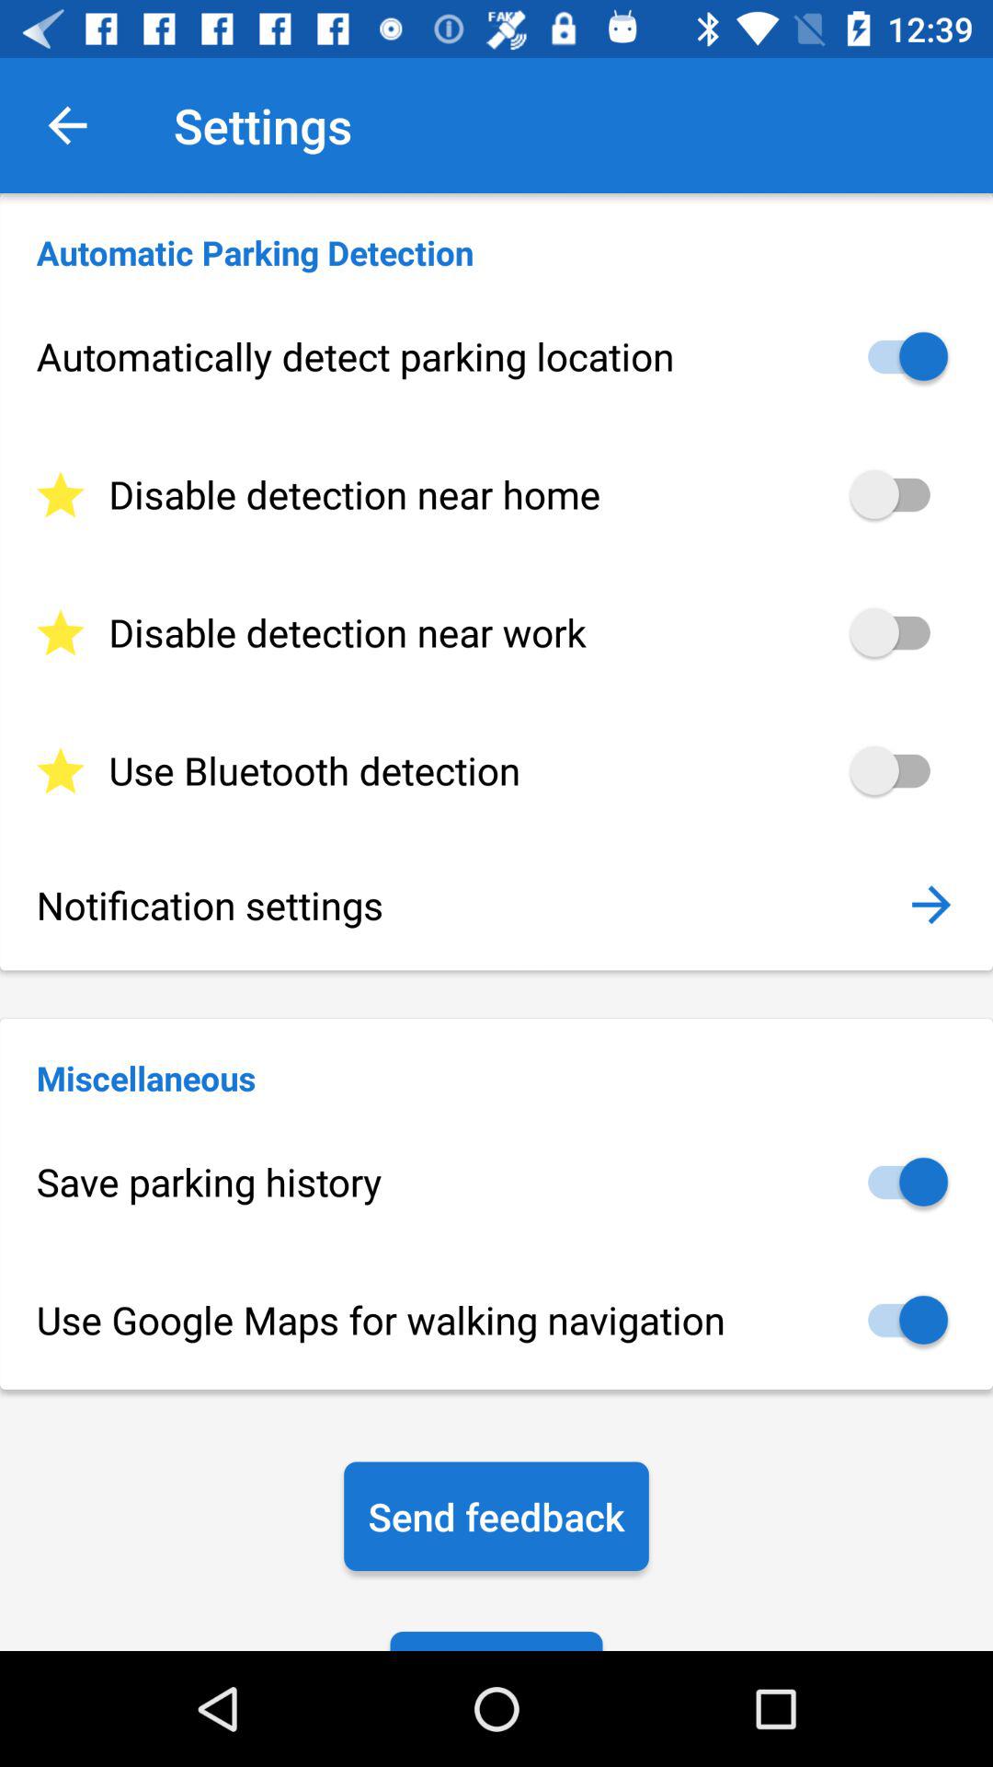  I want to click on select the icon below use bluetooth detection item, so click(471, 904).